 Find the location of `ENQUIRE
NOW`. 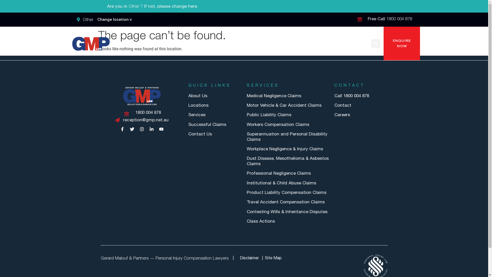

ENQUIRE
NOW is located at coordinates (402, 44).